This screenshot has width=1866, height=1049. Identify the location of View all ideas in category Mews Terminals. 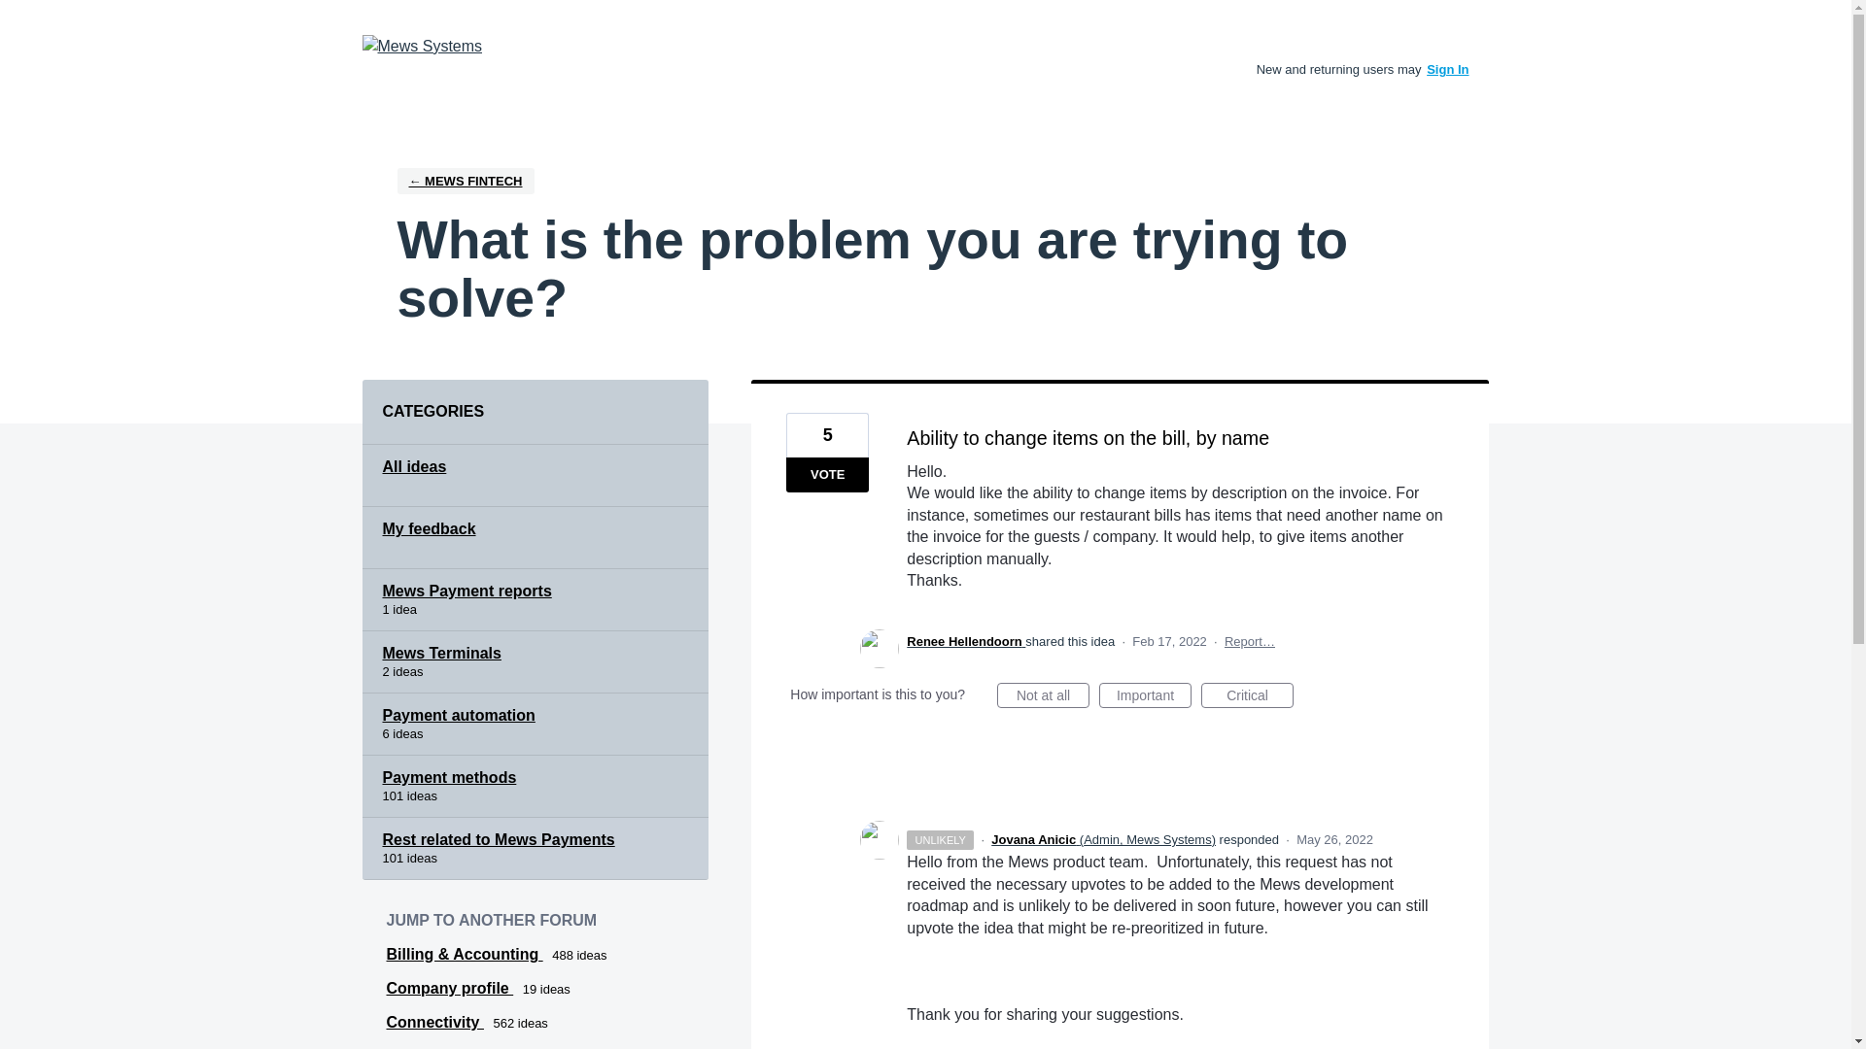
(535, 662).